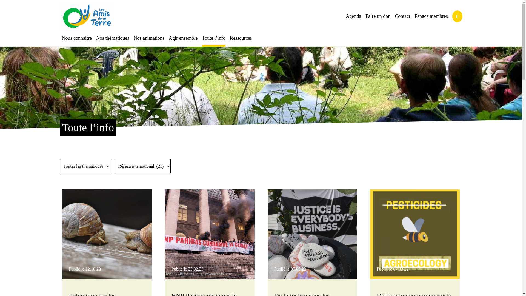 The height and width of the screenshot is (296, 526). I want to click on Nous connaitre, so click(77, 38).